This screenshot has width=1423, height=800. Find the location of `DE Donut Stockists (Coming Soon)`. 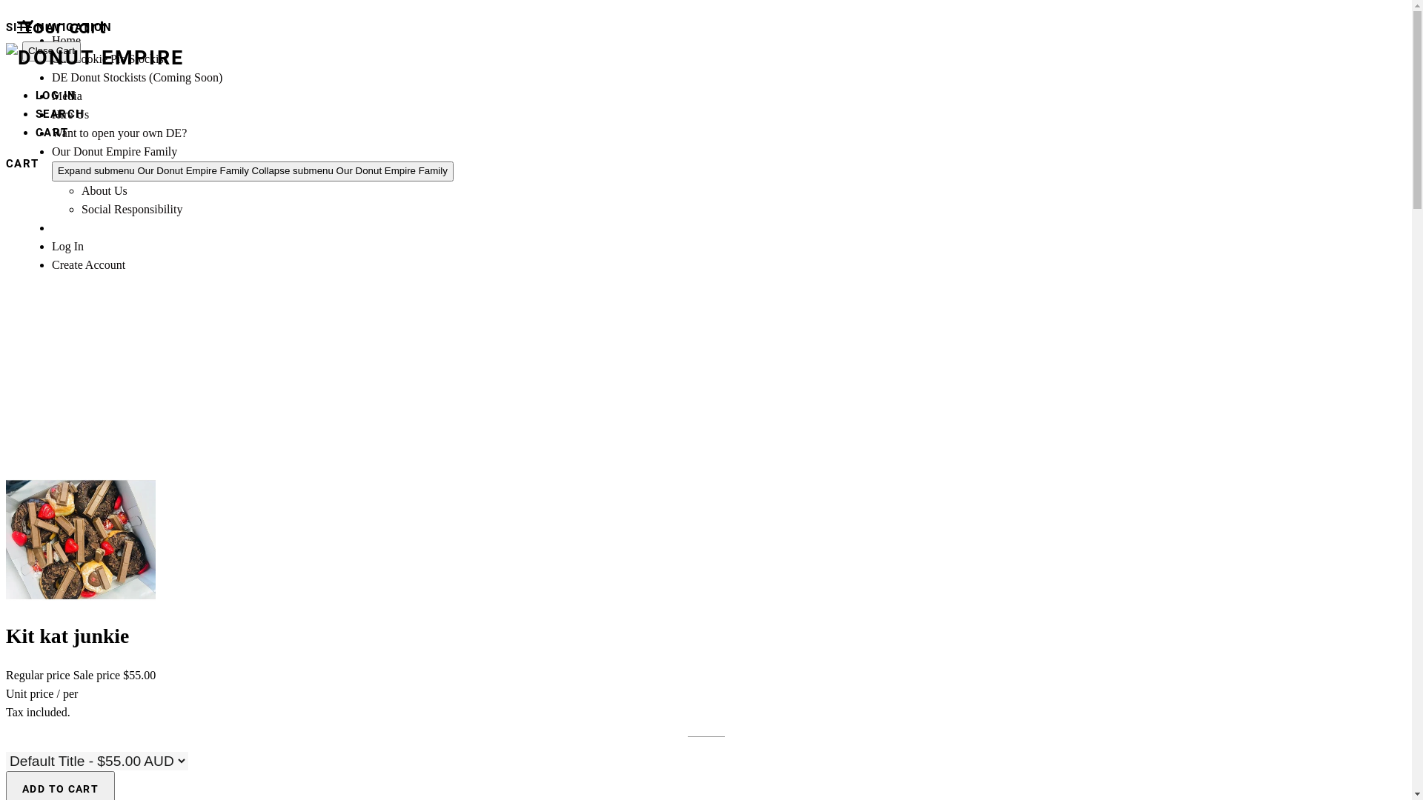

DE Donut Stockists (Coming Soon) is located at coordinates (137, 77).